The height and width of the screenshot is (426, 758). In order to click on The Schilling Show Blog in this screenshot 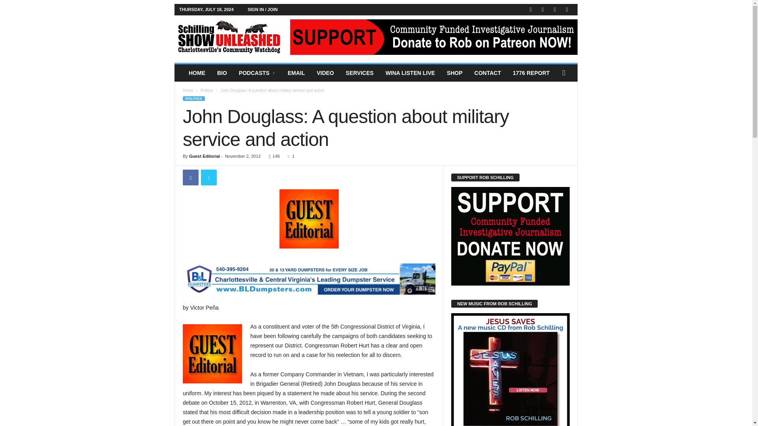, I will do `click(228, 37)`.